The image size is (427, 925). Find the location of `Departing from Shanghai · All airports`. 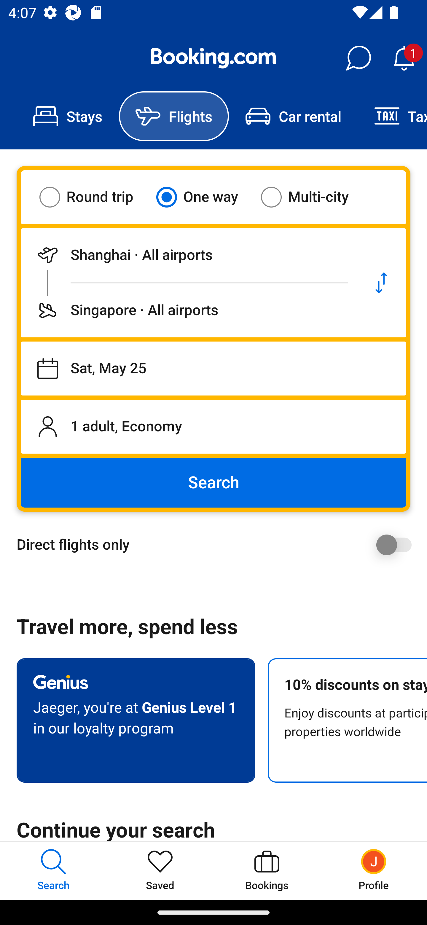

Departing from Shanghai · All airports is located at coordinates (189, 255).